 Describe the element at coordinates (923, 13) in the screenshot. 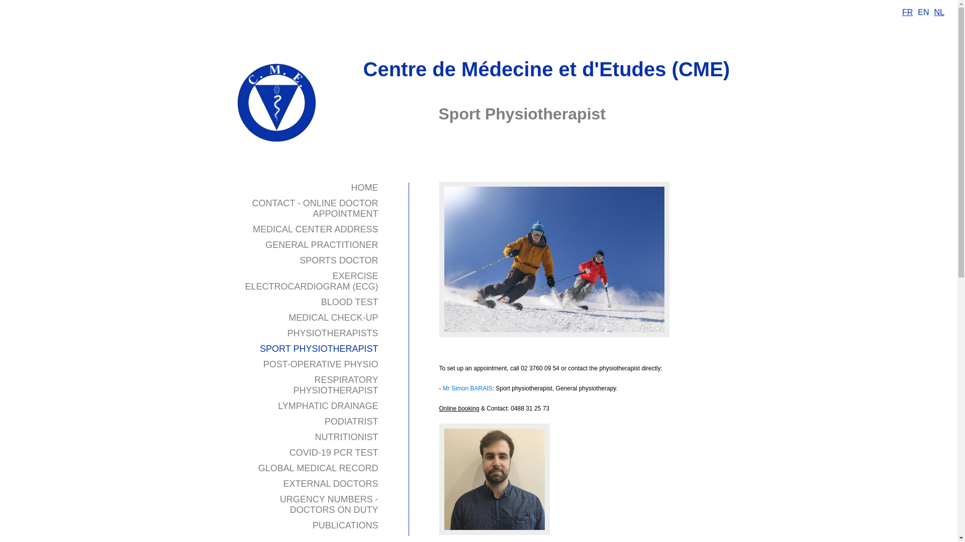

I see `EN` at that location.